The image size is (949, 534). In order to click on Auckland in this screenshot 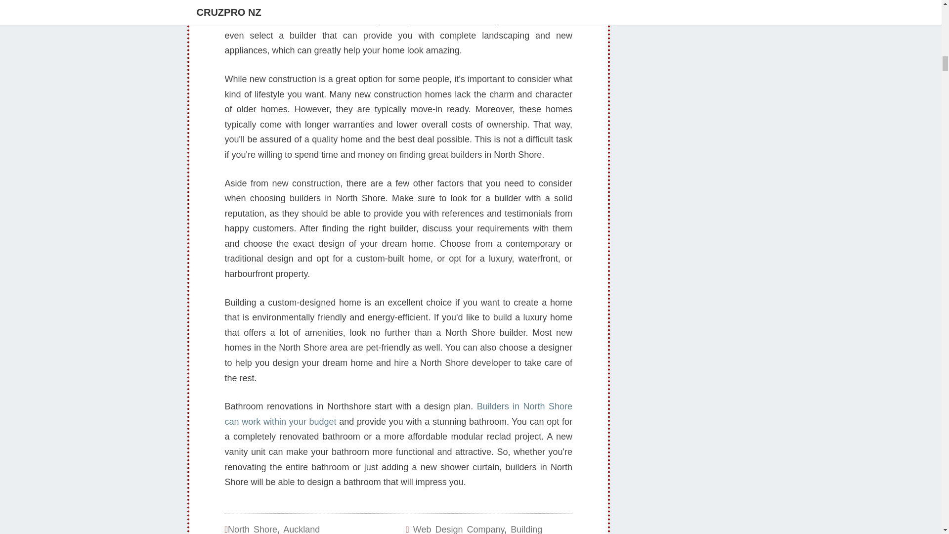, I will do `click(302, 529)`.